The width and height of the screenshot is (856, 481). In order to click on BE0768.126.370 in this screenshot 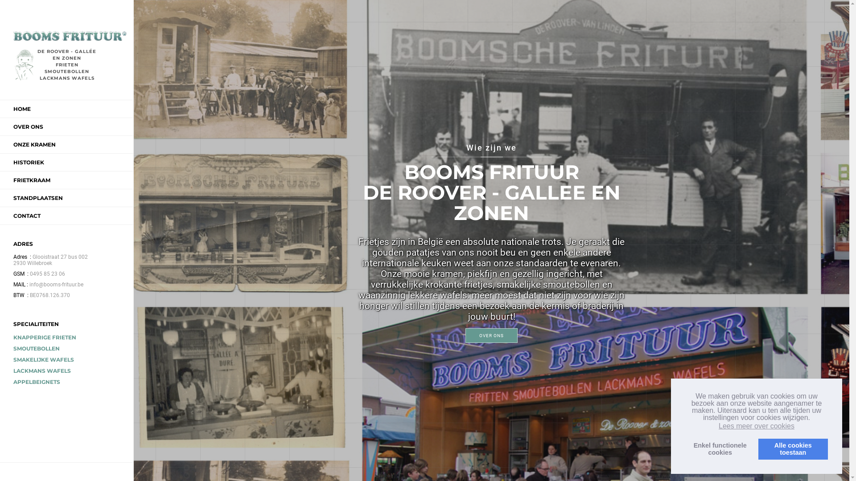, I will do `click(48, 295)`.